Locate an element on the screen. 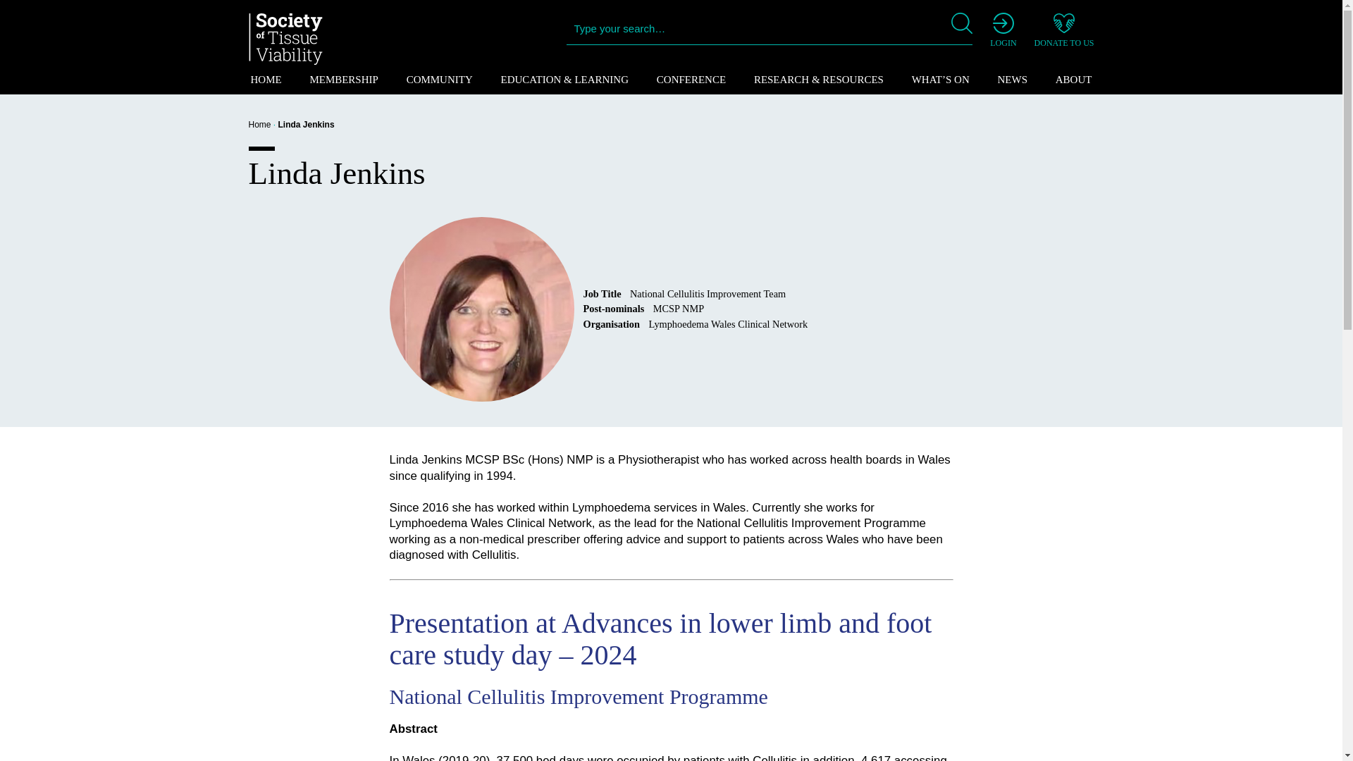 This screenshot has width=1353, height=761. HOME is located at coordinates (265, 79).